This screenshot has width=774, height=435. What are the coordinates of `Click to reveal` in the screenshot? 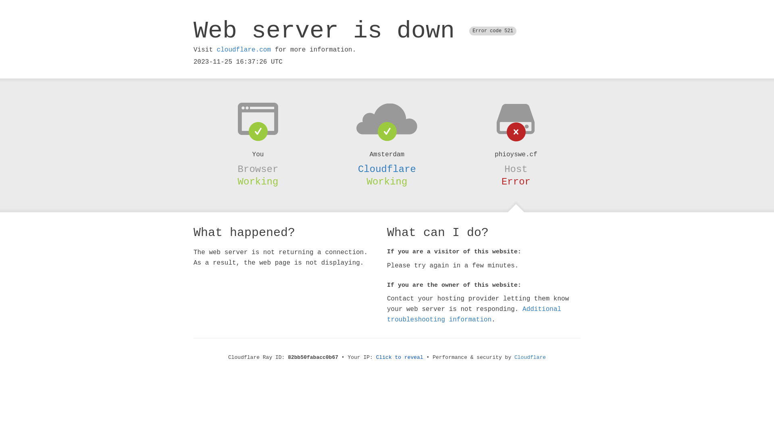 It's located at (400, 358).